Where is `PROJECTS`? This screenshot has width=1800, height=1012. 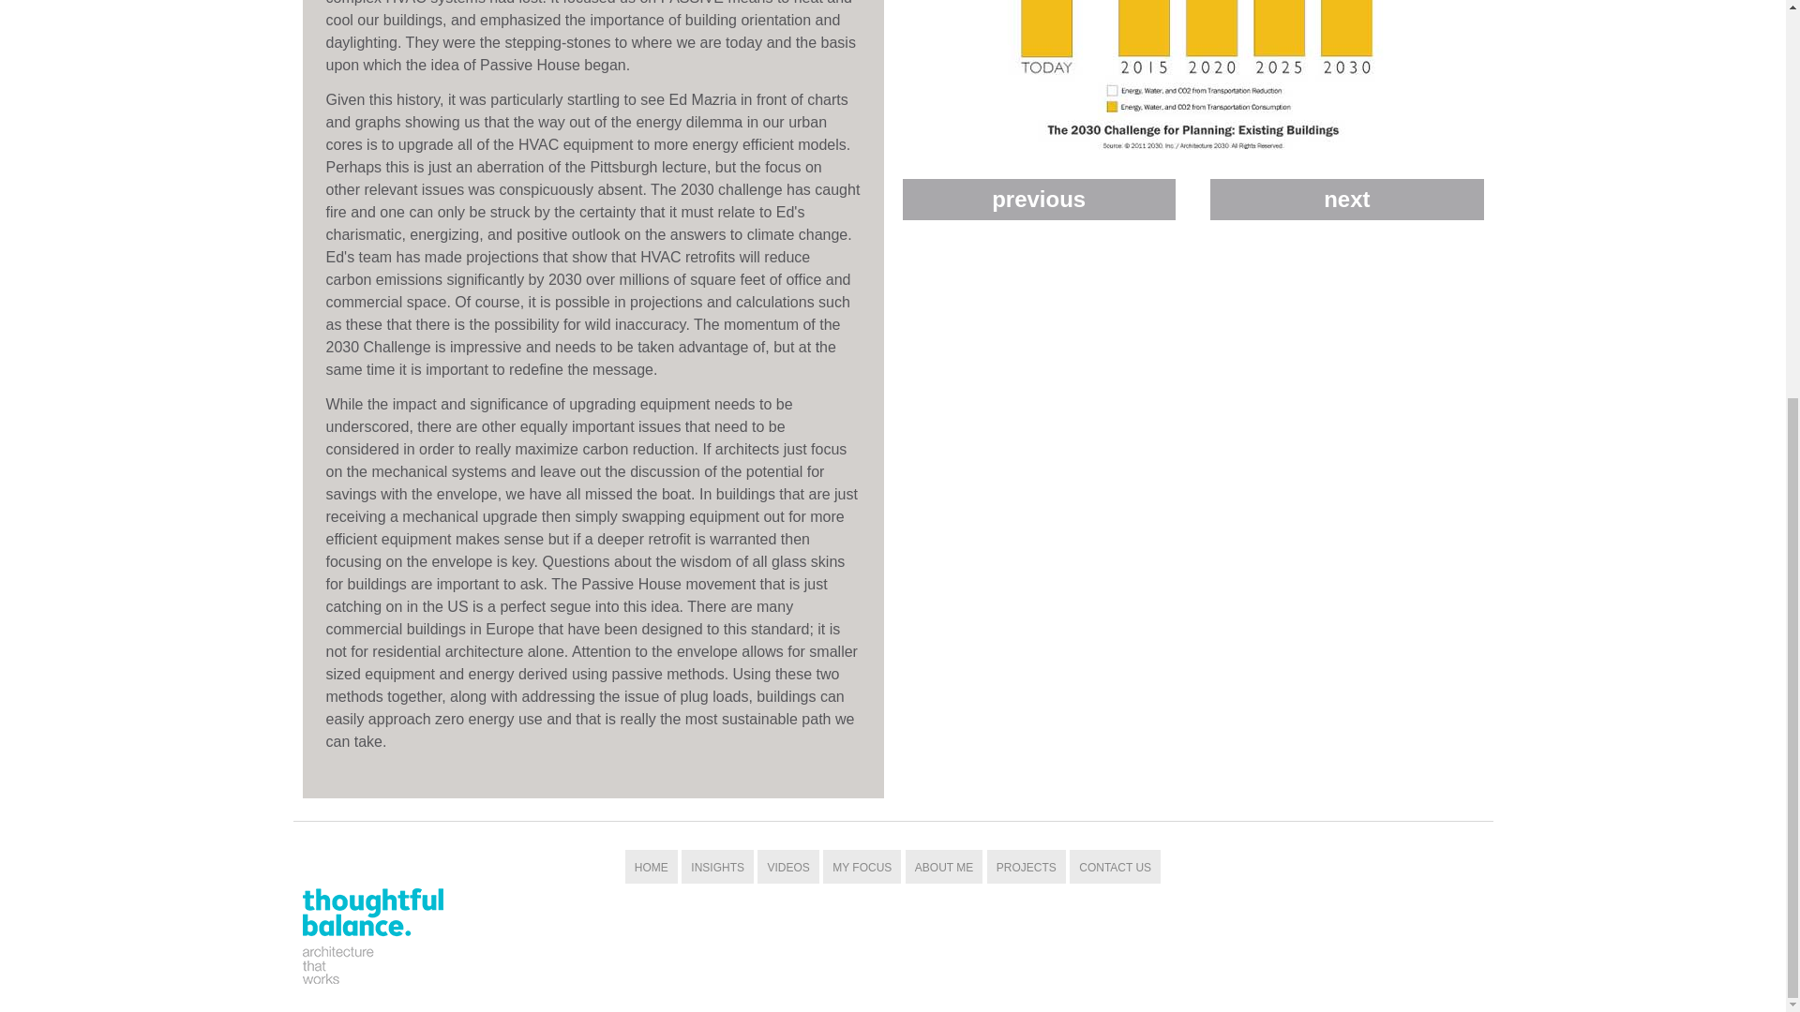 PROJECTS is located at coordinates (1027, 868).